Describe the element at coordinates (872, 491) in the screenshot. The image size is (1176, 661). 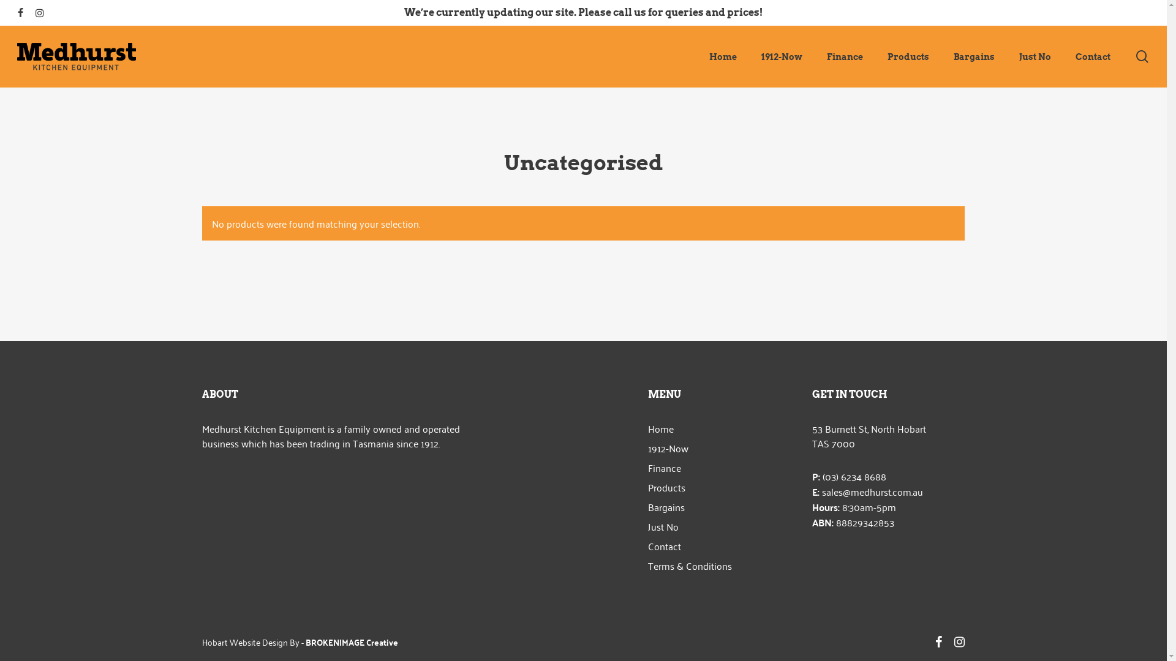
I see `sales@medhurst.com.au` at that location.